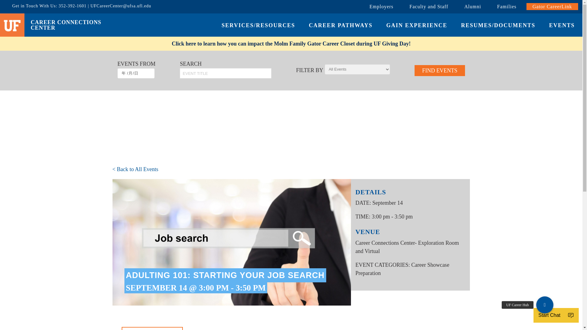 The width and height of the screenshot is (587, 330). What do you see at coordinates (552, 6) in the screenshot?
I see `Gator CareerLink` at bounding box center [552, 6].